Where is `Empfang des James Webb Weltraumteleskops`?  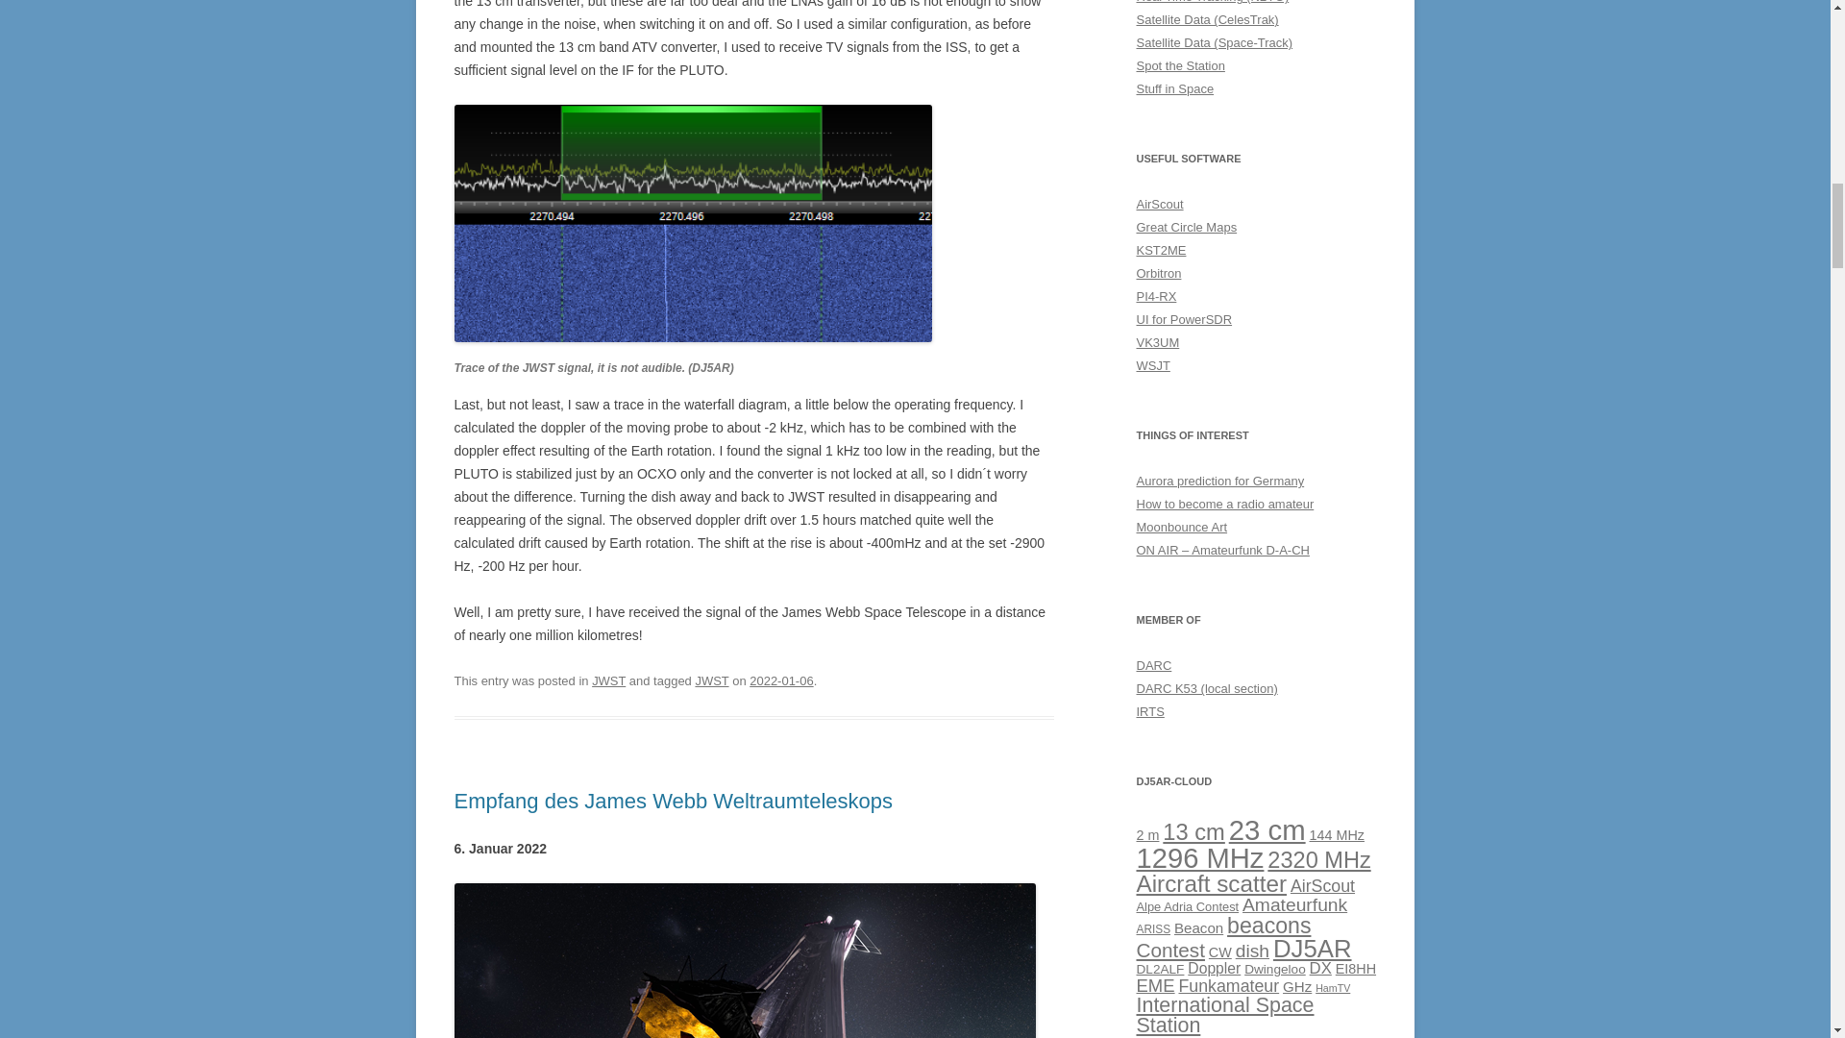 Empfang des James Webb Weltraumteleskops is located at coordinates (673, 800).